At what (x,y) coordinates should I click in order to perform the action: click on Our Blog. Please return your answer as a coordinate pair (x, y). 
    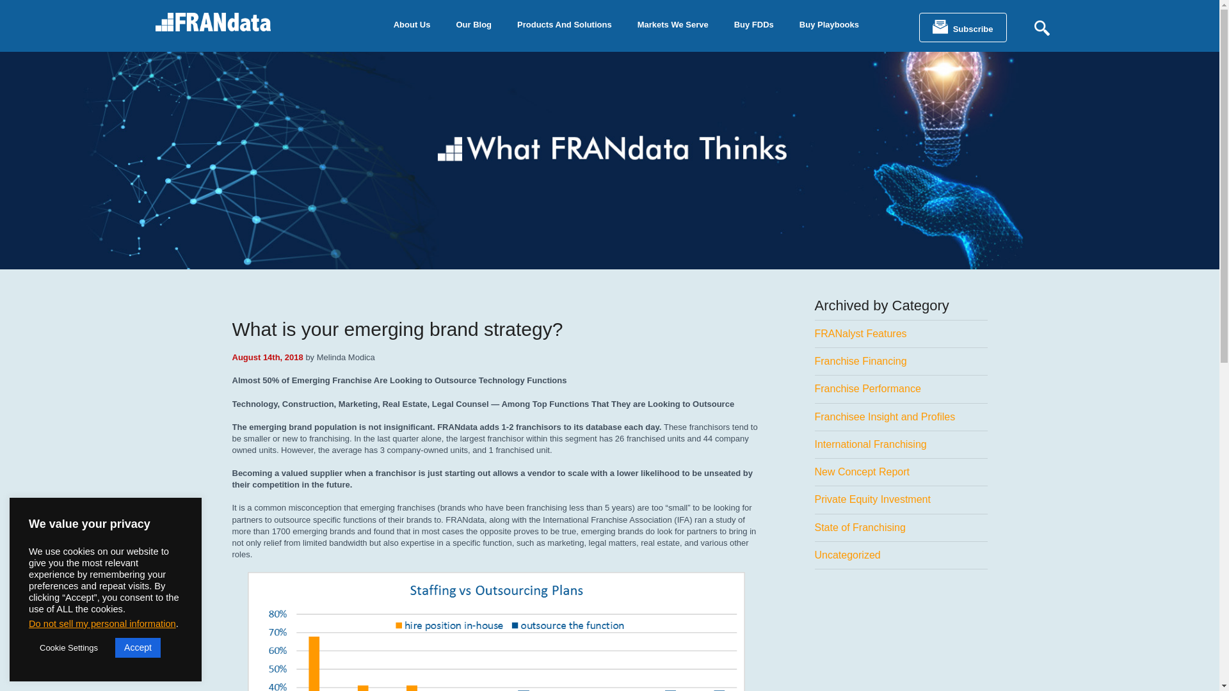
    Looking at the image, I should click on (473, 23).